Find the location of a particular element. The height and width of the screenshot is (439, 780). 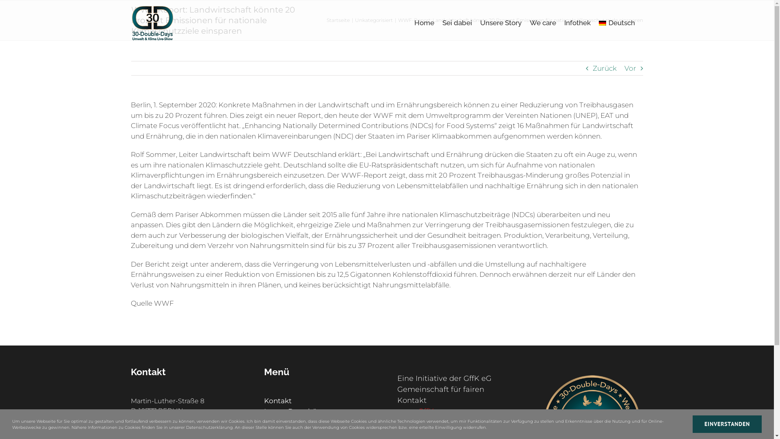

EINVERSTANDEN is located at coordinates (727, 424).